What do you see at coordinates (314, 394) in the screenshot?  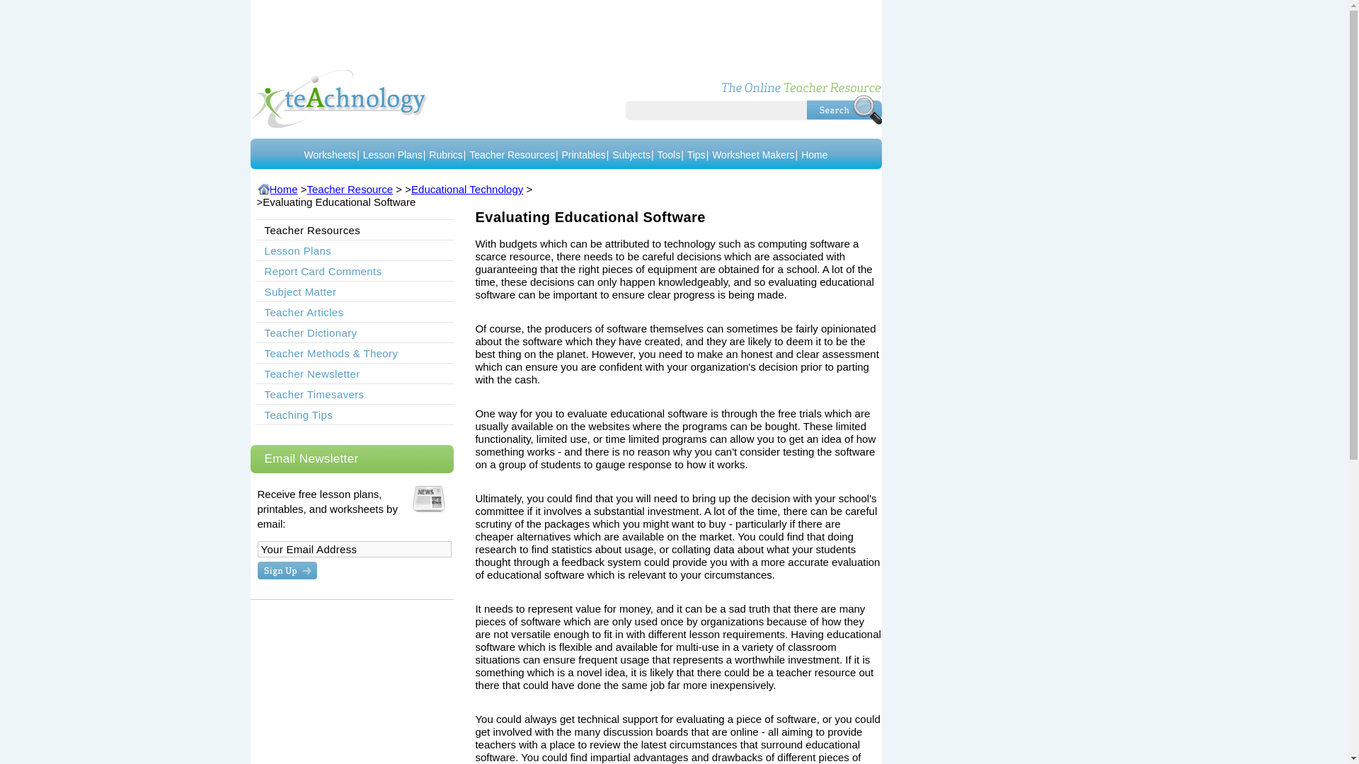 I see `Teacher Timesavers` at bounding box center [314, 394].